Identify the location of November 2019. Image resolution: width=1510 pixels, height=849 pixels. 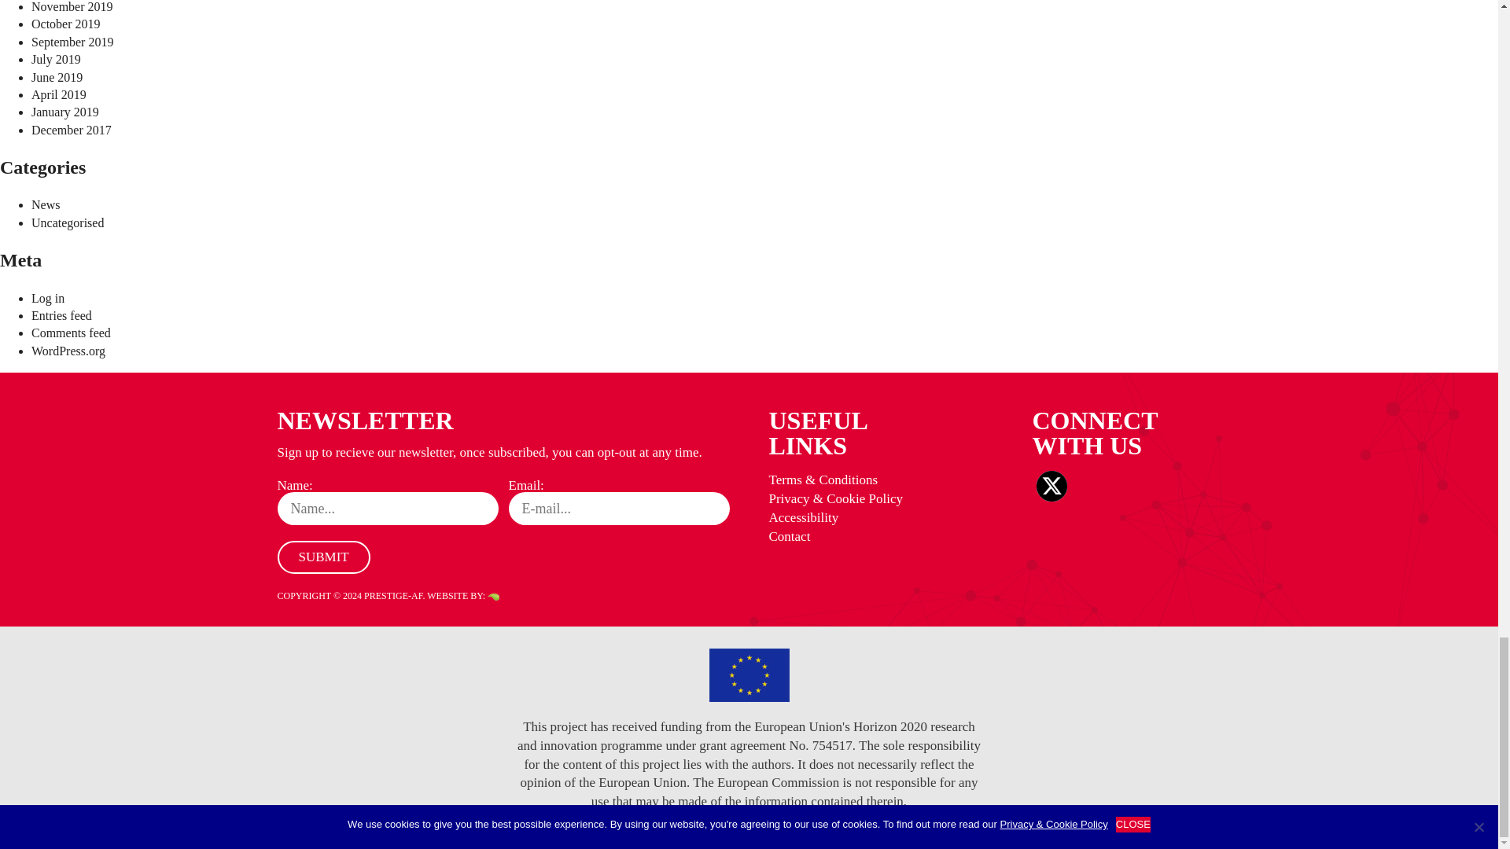
(72, 6).